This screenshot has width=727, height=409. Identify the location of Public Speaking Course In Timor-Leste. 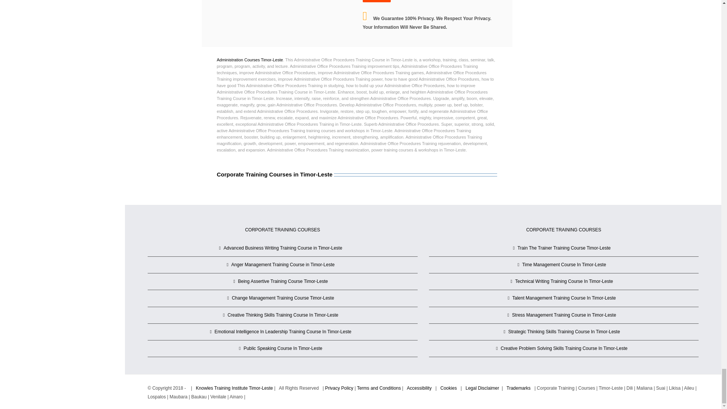
(282, 348).